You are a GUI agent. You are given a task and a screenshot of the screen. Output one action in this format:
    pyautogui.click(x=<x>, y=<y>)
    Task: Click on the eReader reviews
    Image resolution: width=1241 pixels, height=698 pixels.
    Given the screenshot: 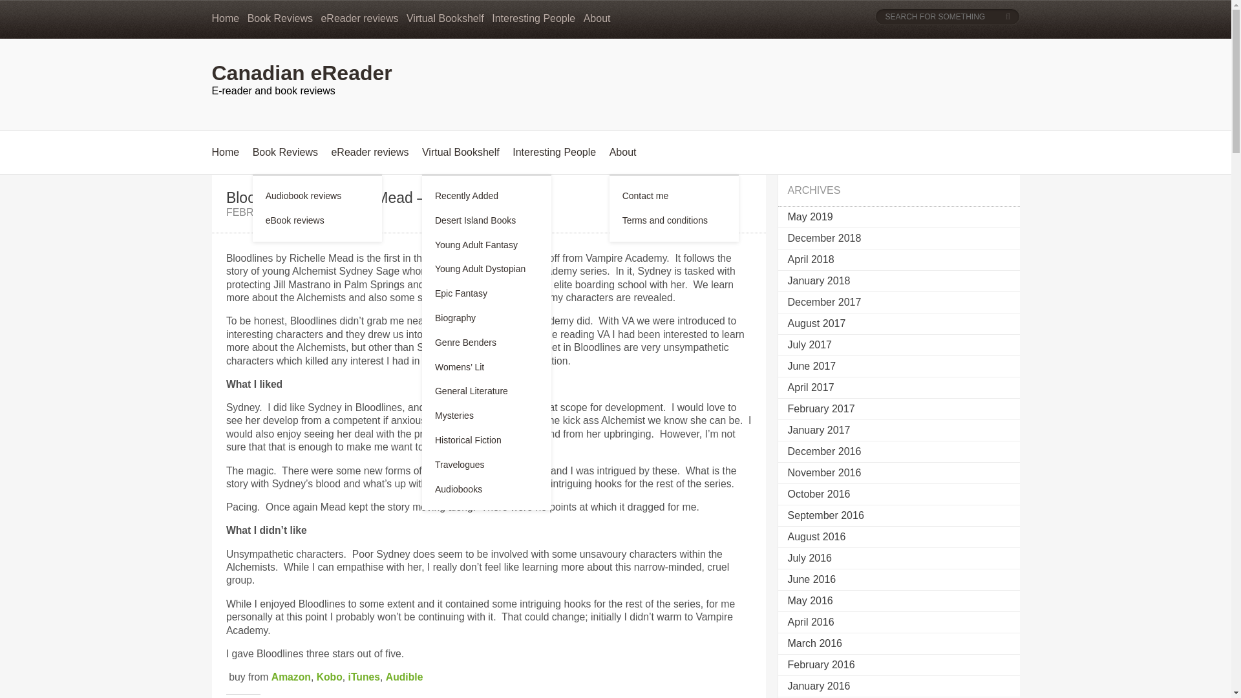 What is the action you would take?
    pyautogui.click(x=370, y=152)
    